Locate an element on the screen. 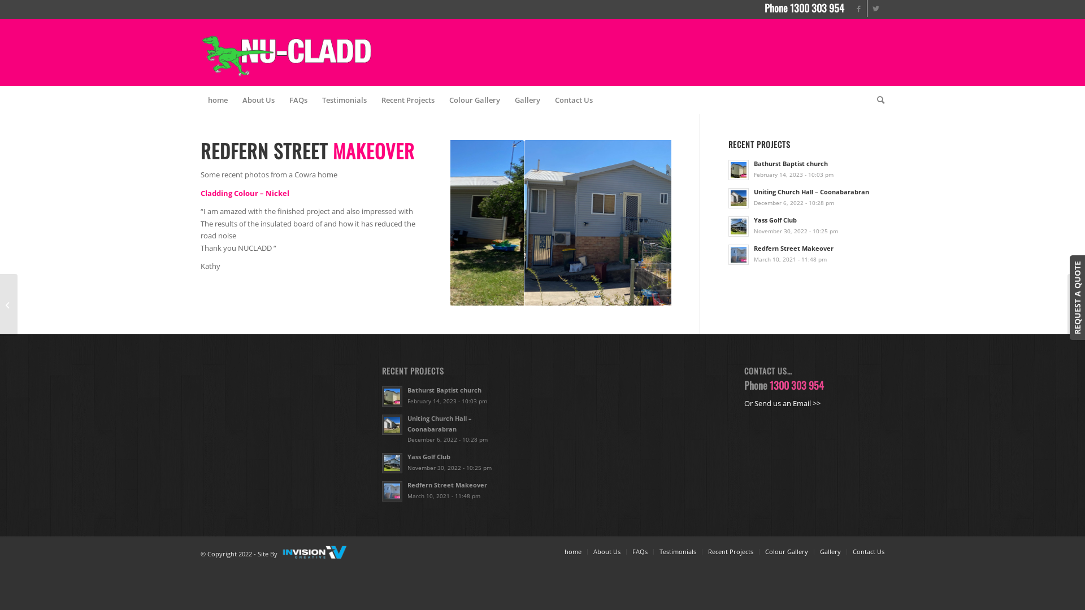  Redfern Street Makeover
March 10, 2021 - 11:48 pm is located at coordinates (452, 490).